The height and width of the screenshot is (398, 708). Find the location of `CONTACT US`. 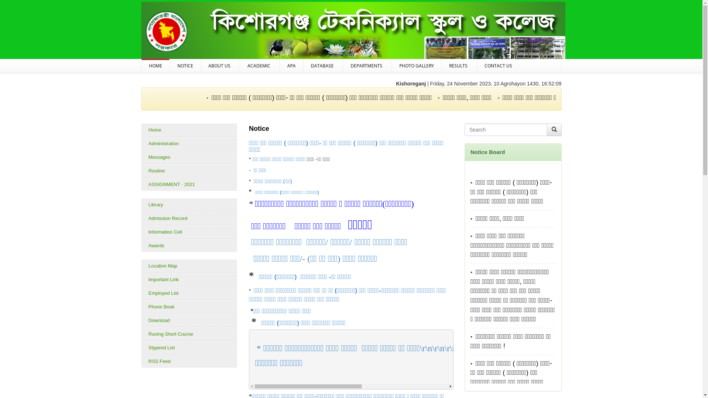

CONTACT US is located at coordinates (499, 66).